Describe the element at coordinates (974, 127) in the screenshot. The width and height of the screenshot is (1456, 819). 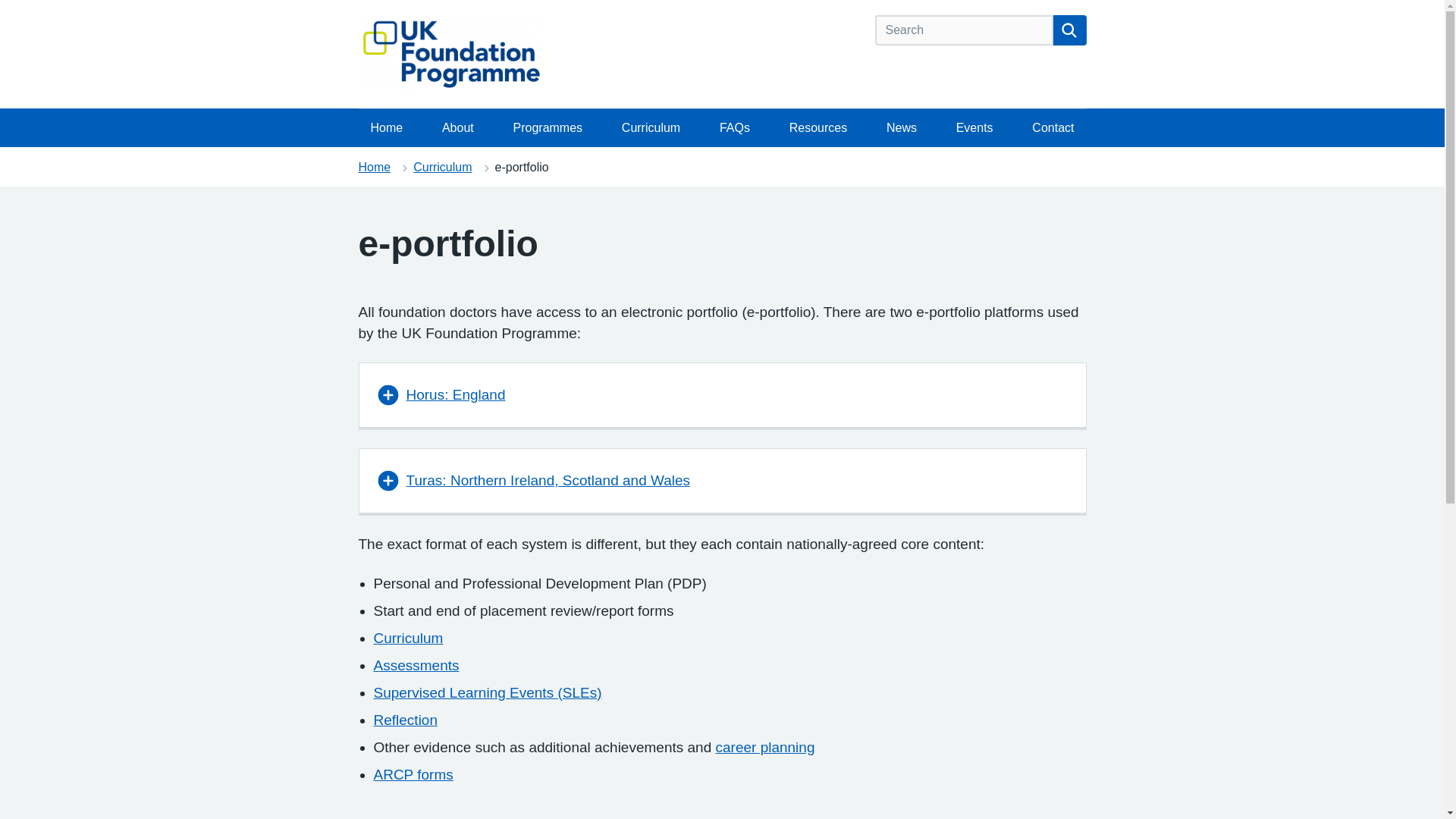
I see `Events` at that location.